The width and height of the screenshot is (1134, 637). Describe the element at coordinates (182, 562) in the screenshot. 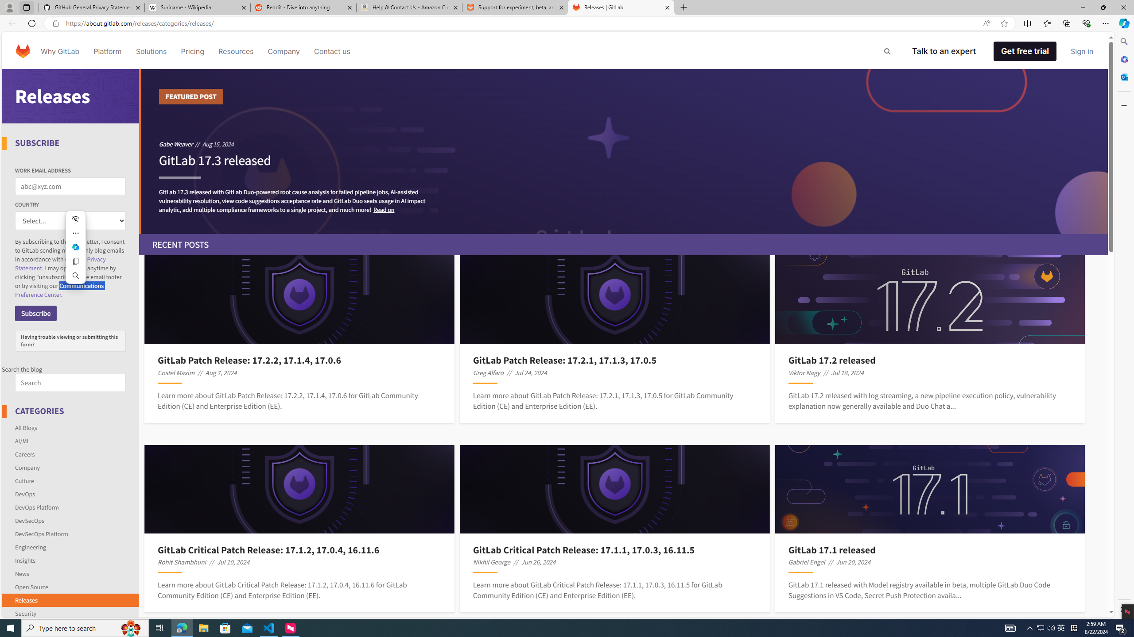

I see `Rohit Shambhuni` at that location.